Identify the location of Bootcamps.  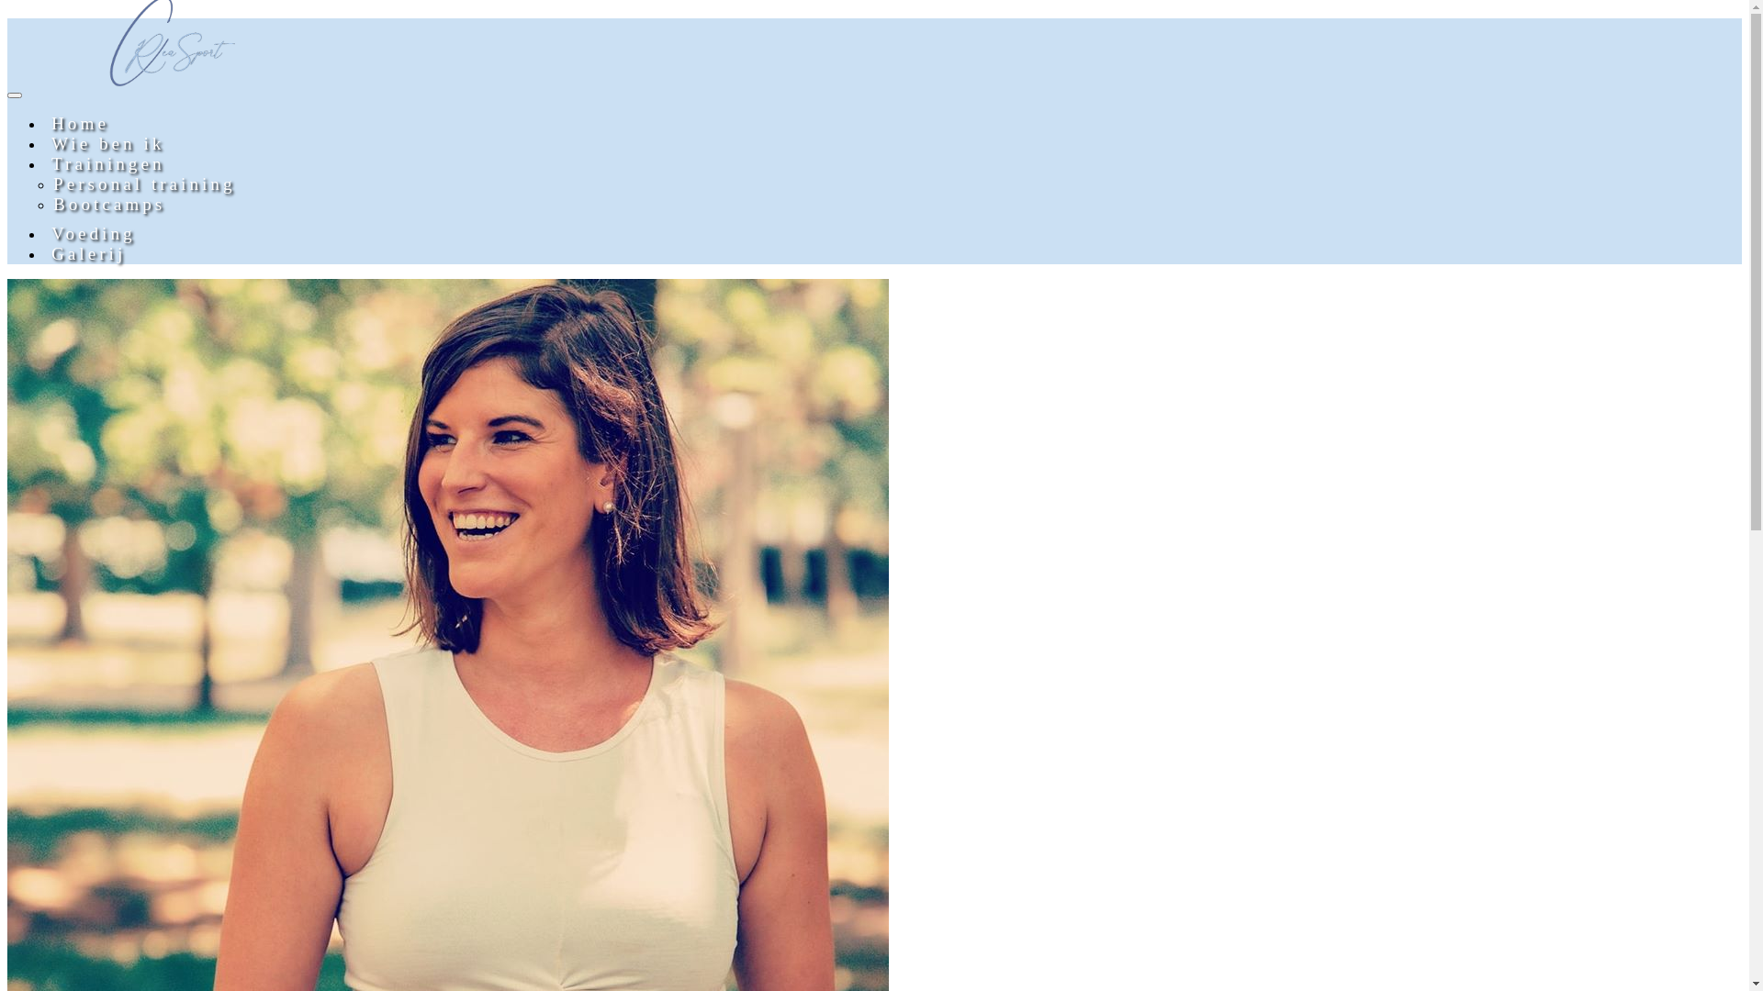
(109, 204).